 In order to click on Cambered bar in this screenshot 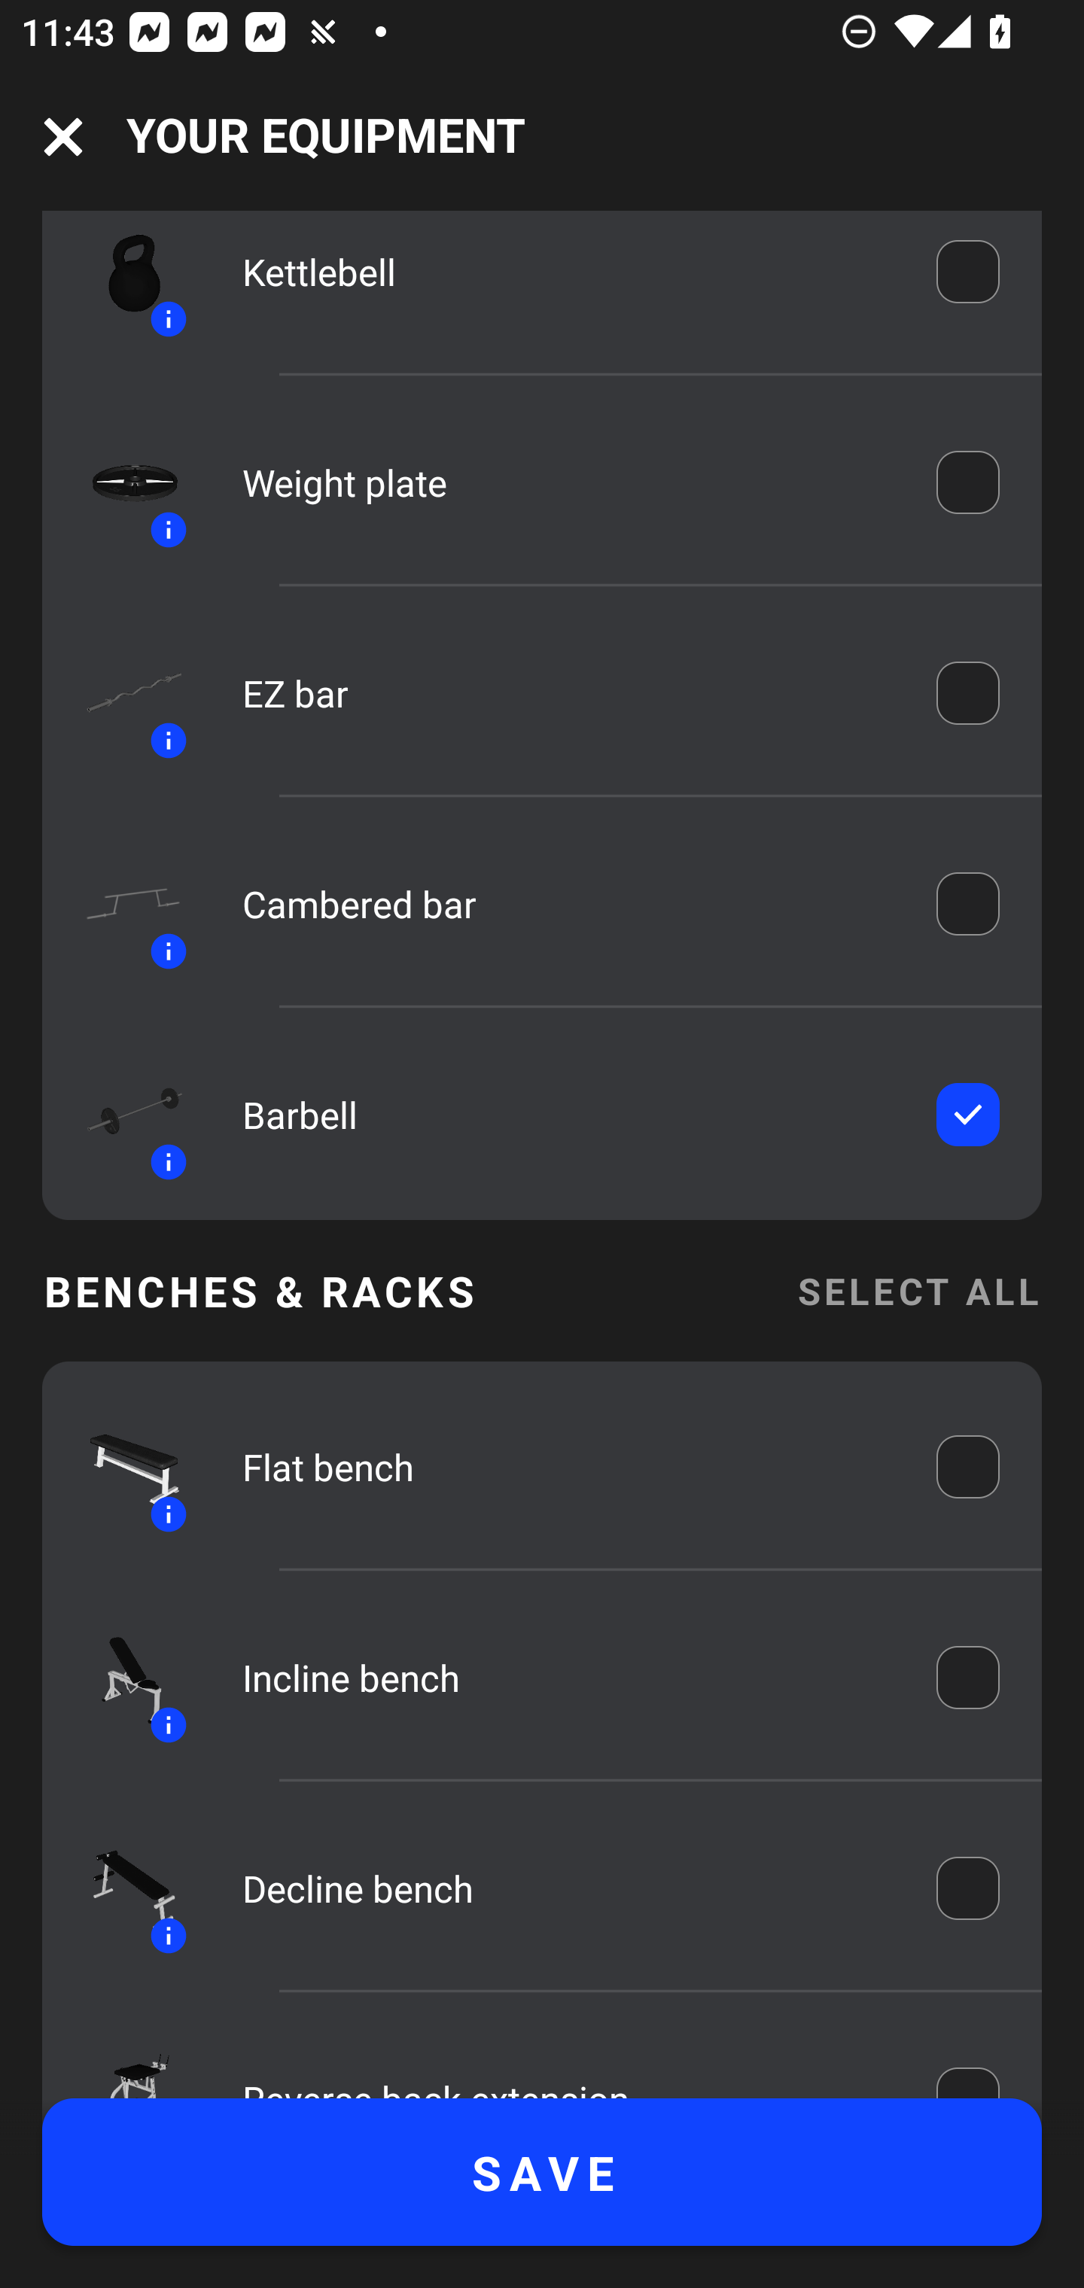, I will do `click(568, 903)`.